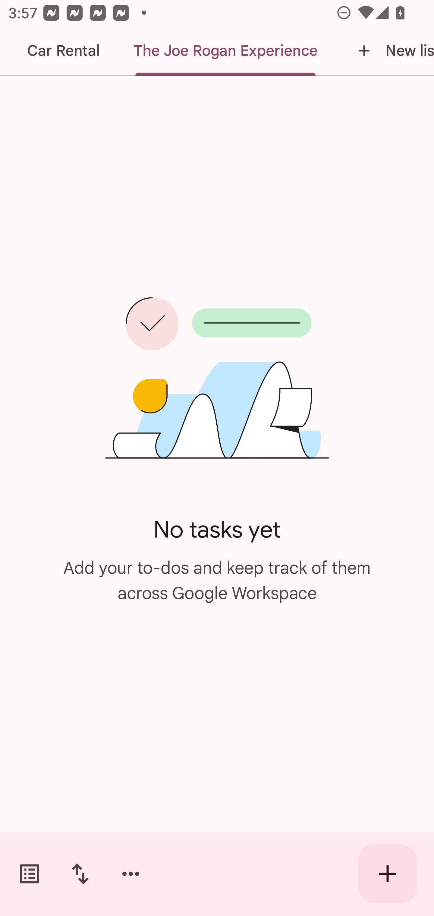 The width and height of the screenshot is (434, 916). What do you see at coordinates (388, 874) in the screenshot?
I see `Create new task` at bounding box center [388, 874].